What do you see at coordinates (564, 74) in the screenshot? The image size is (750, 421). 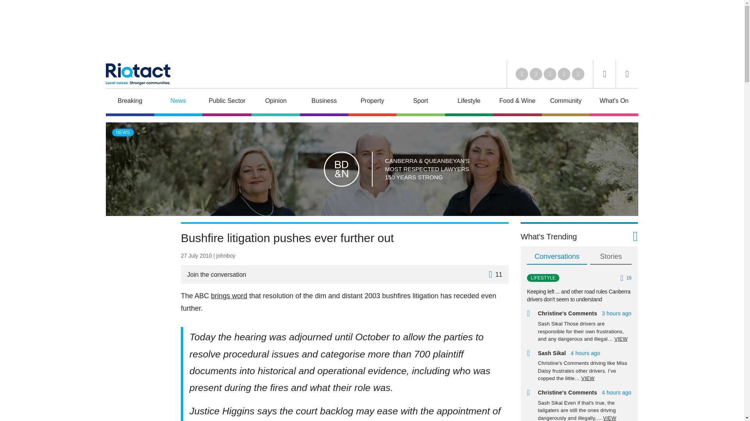 I see `Facebook` at bounding box center [564, 74].